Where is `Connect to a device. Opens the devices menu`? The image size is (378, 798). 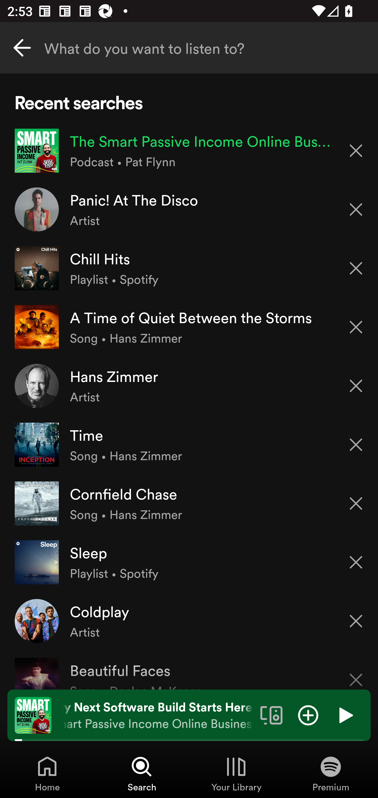
Connect to a device. Opens the devices menu is located at coordinates (271, 715).